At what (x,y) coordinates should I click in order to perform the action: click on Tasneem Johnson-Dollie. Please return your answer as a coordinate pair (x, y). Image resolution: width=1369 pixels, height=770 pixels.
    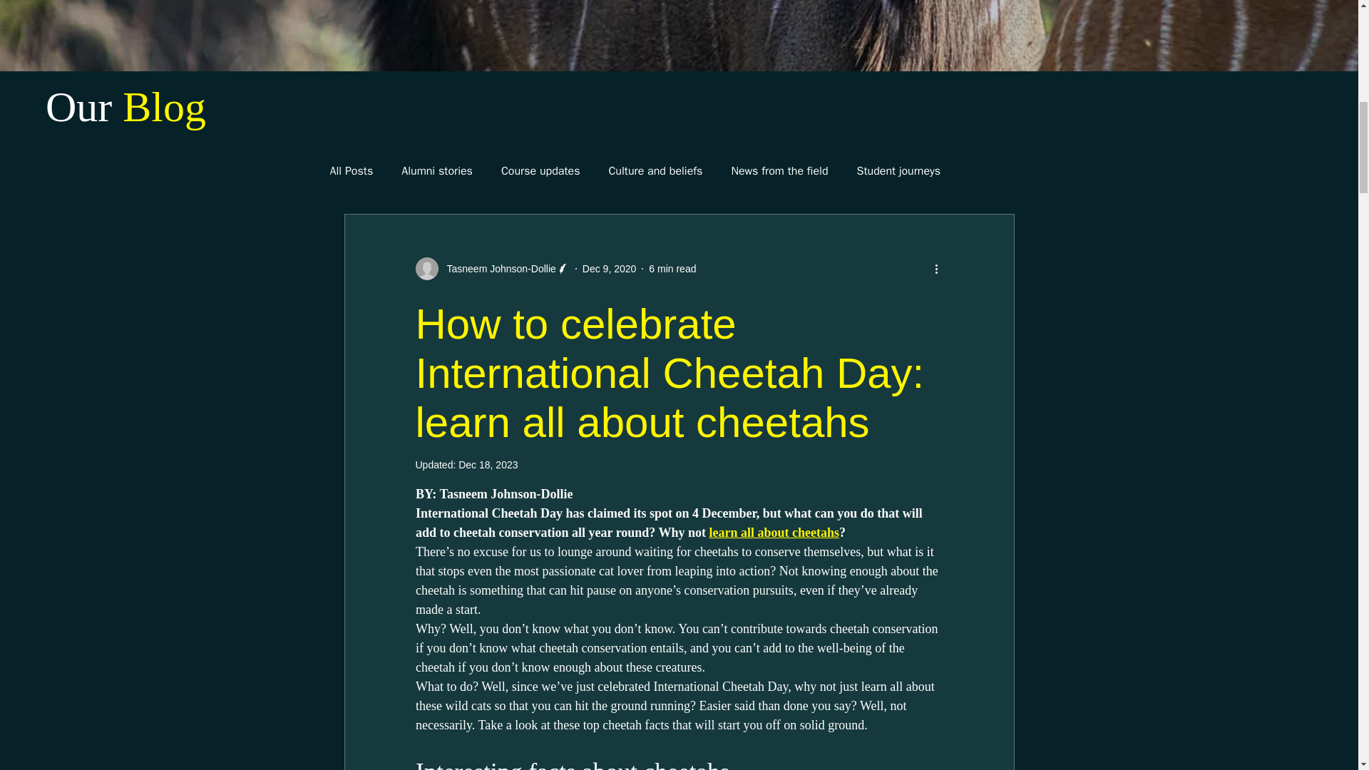
    Looking at the image, I should click on (496, 268).